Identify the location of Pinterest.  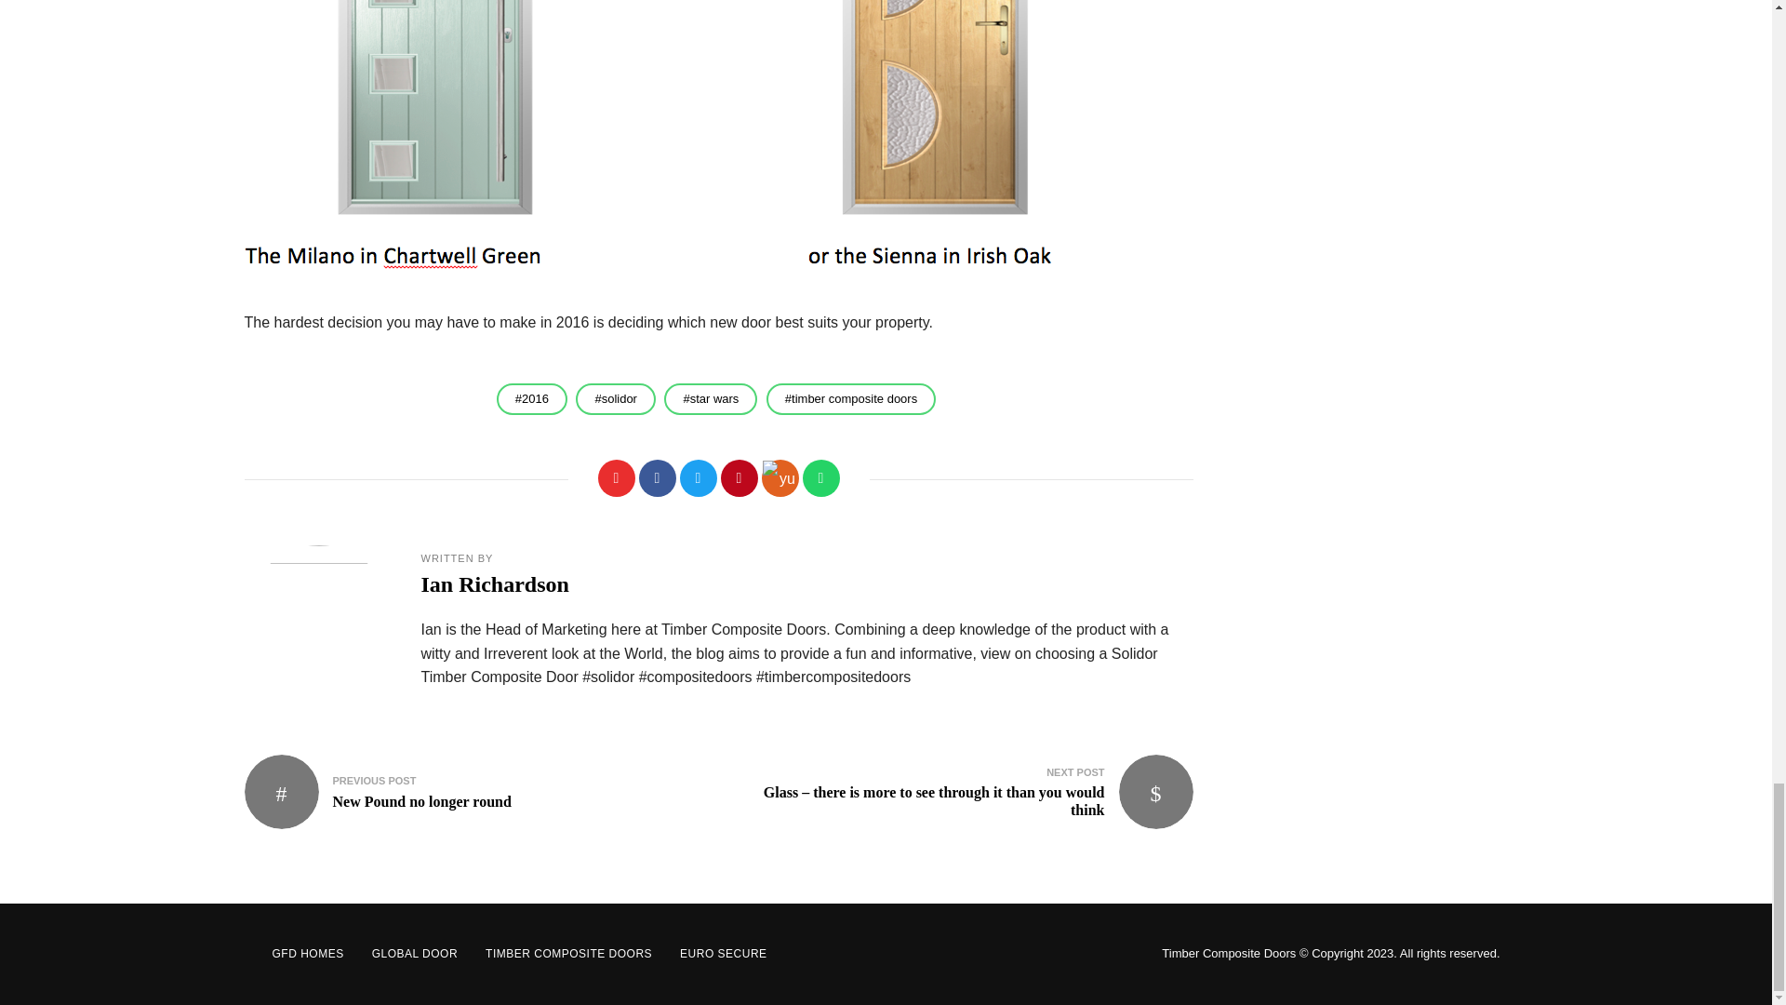
(615, 398).